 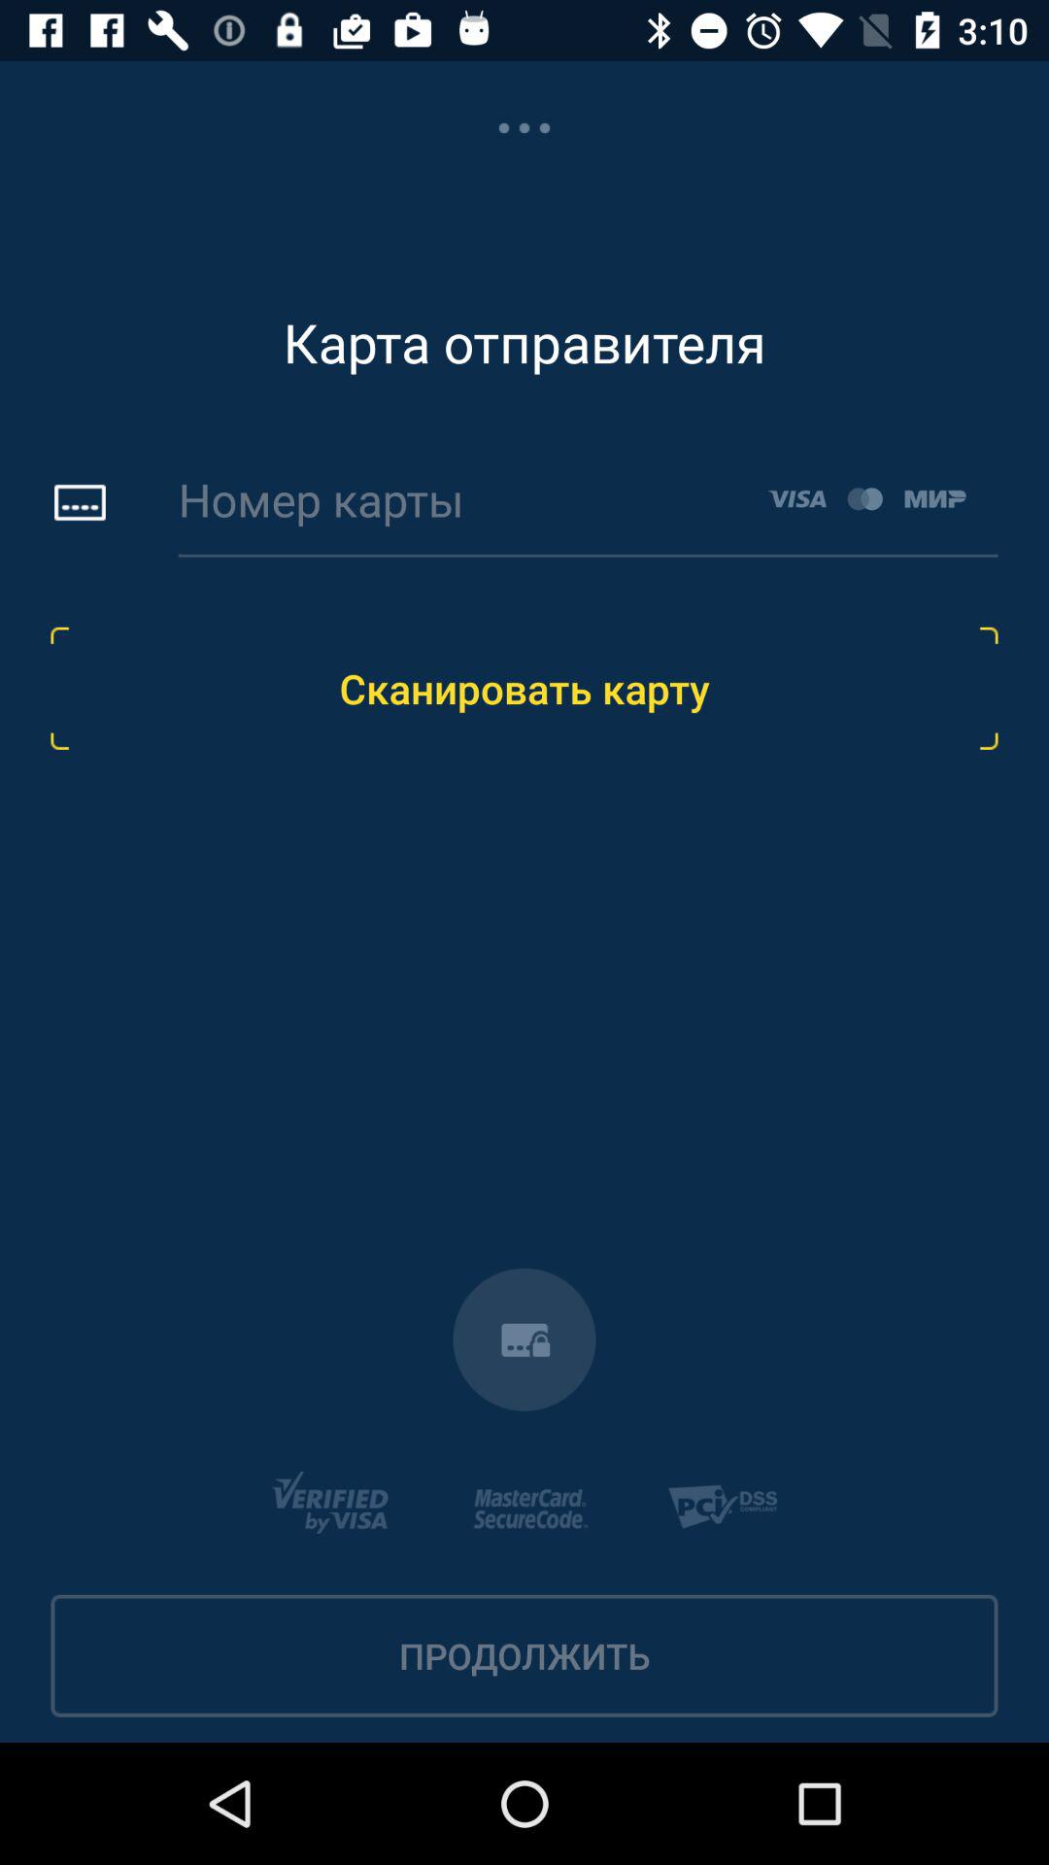 What do you see at coordinates (524, 688) in the screenshot?
I see `turn on button at the center` at bounding box center [524, 688].